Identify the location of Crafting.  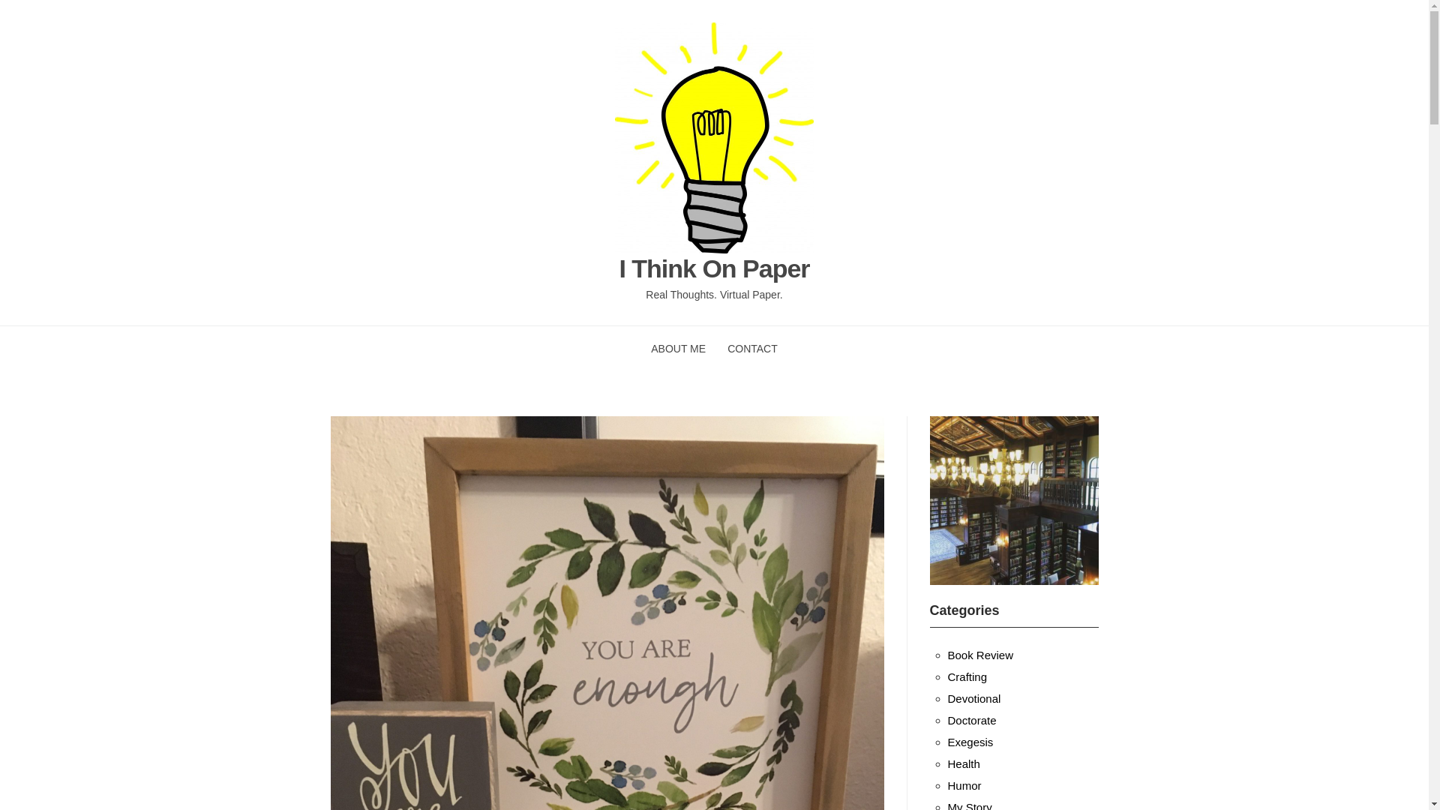
(967, 676).